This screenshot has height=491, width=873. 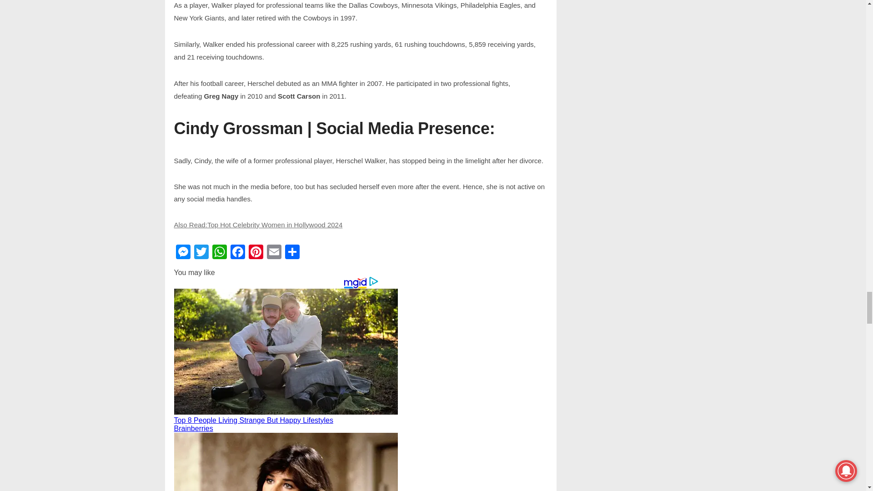 What do you see at coordinates (219, 253) in the screenshot?
I see `WhatsApp` at bounding box center [219, 253].